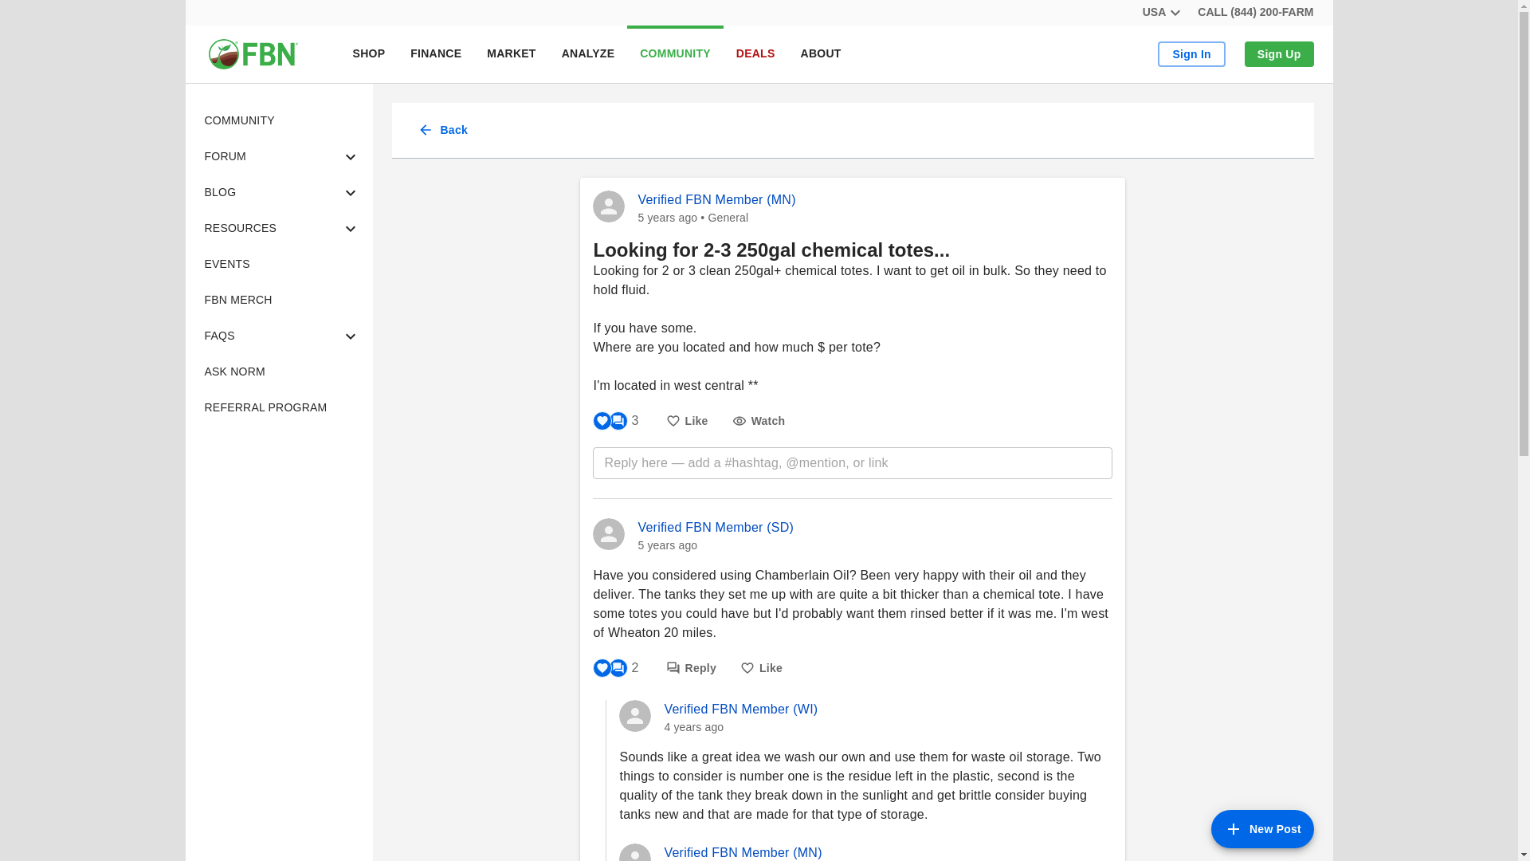 The width and height of the screenshot is (1530, 861). What do you see at coordinates (279, 120) in the screenshot?
I see `2020-01-26 13:13` at bounding box center [279, 120].